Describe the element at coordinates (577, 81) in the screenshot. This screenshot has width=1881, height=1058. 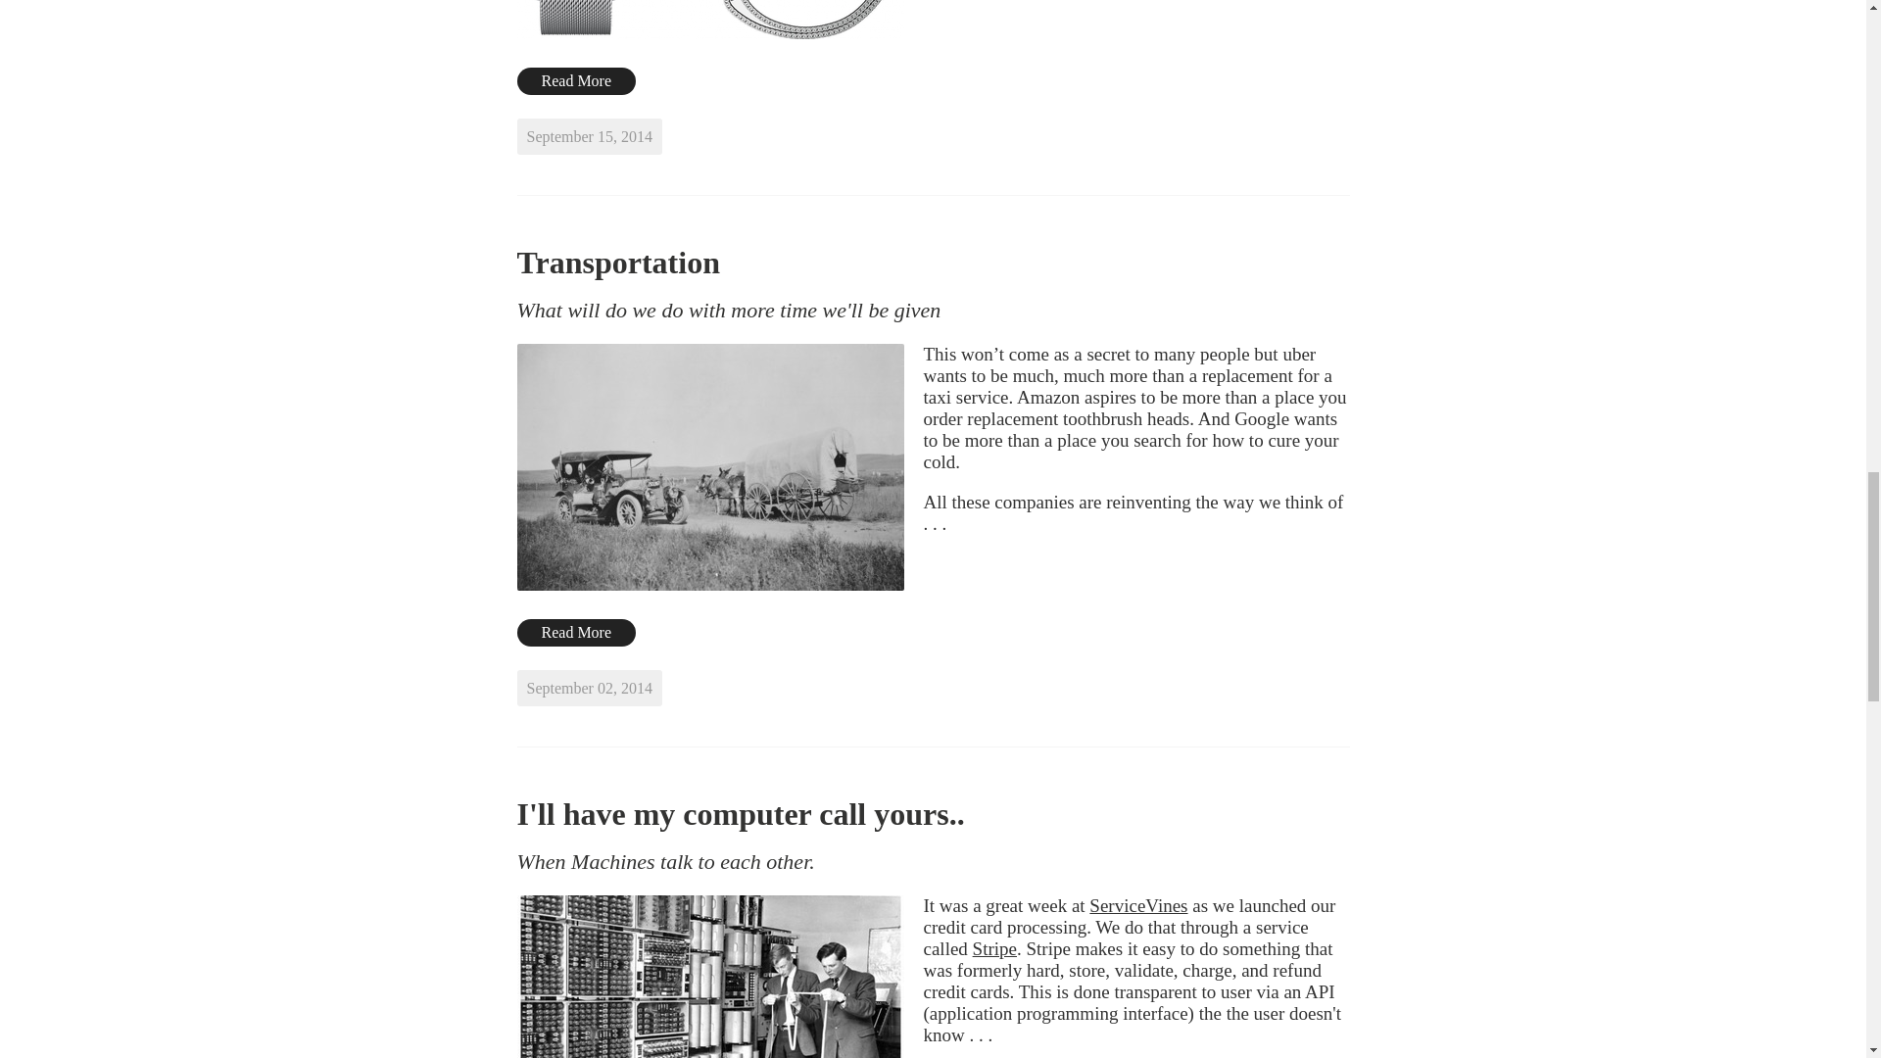
I see `Read More` at that location.